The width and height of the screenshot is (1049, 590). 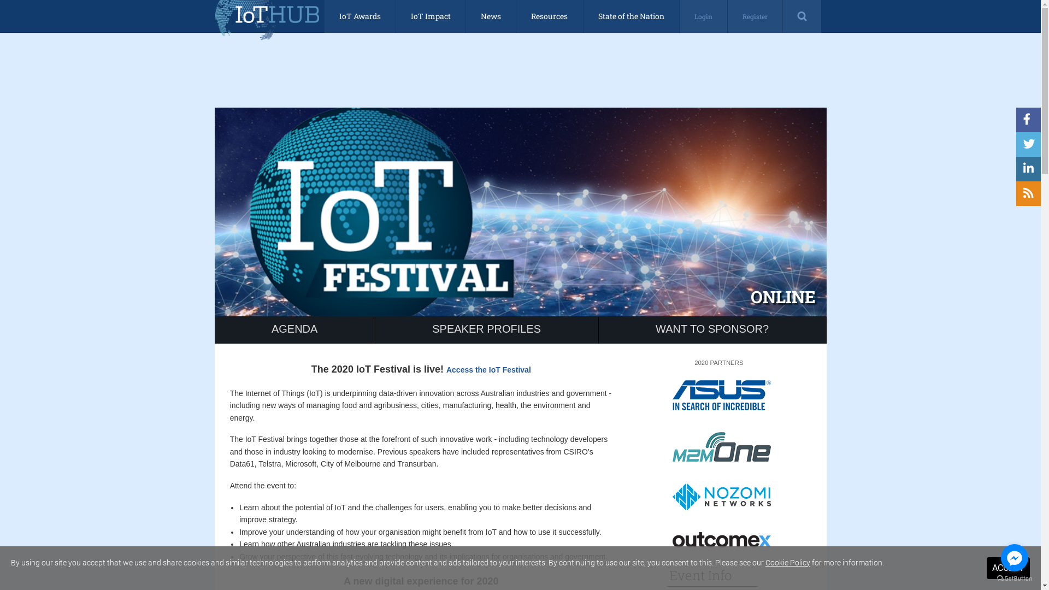 I want to click on Login, so click(x=704, y=16).